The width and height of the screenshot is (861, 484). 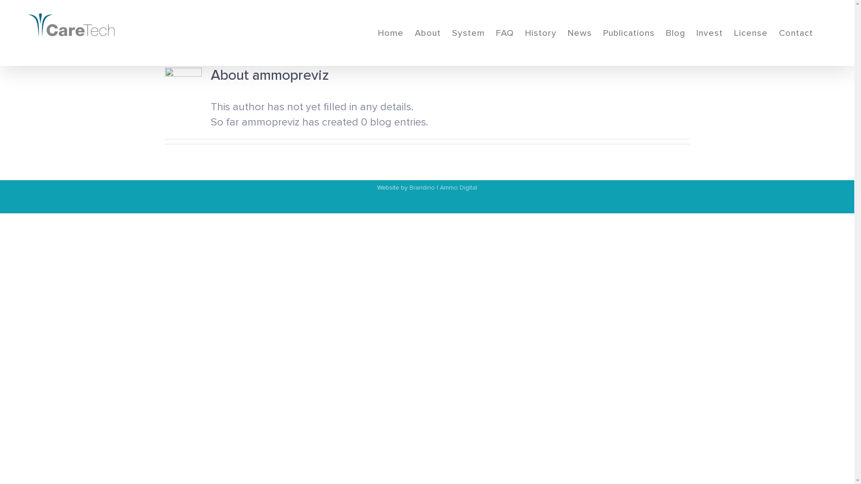 What do you see at coordinates (458, 187) in the screenshot?
I see `Ammo Digital` at bounding box center [458, 187].